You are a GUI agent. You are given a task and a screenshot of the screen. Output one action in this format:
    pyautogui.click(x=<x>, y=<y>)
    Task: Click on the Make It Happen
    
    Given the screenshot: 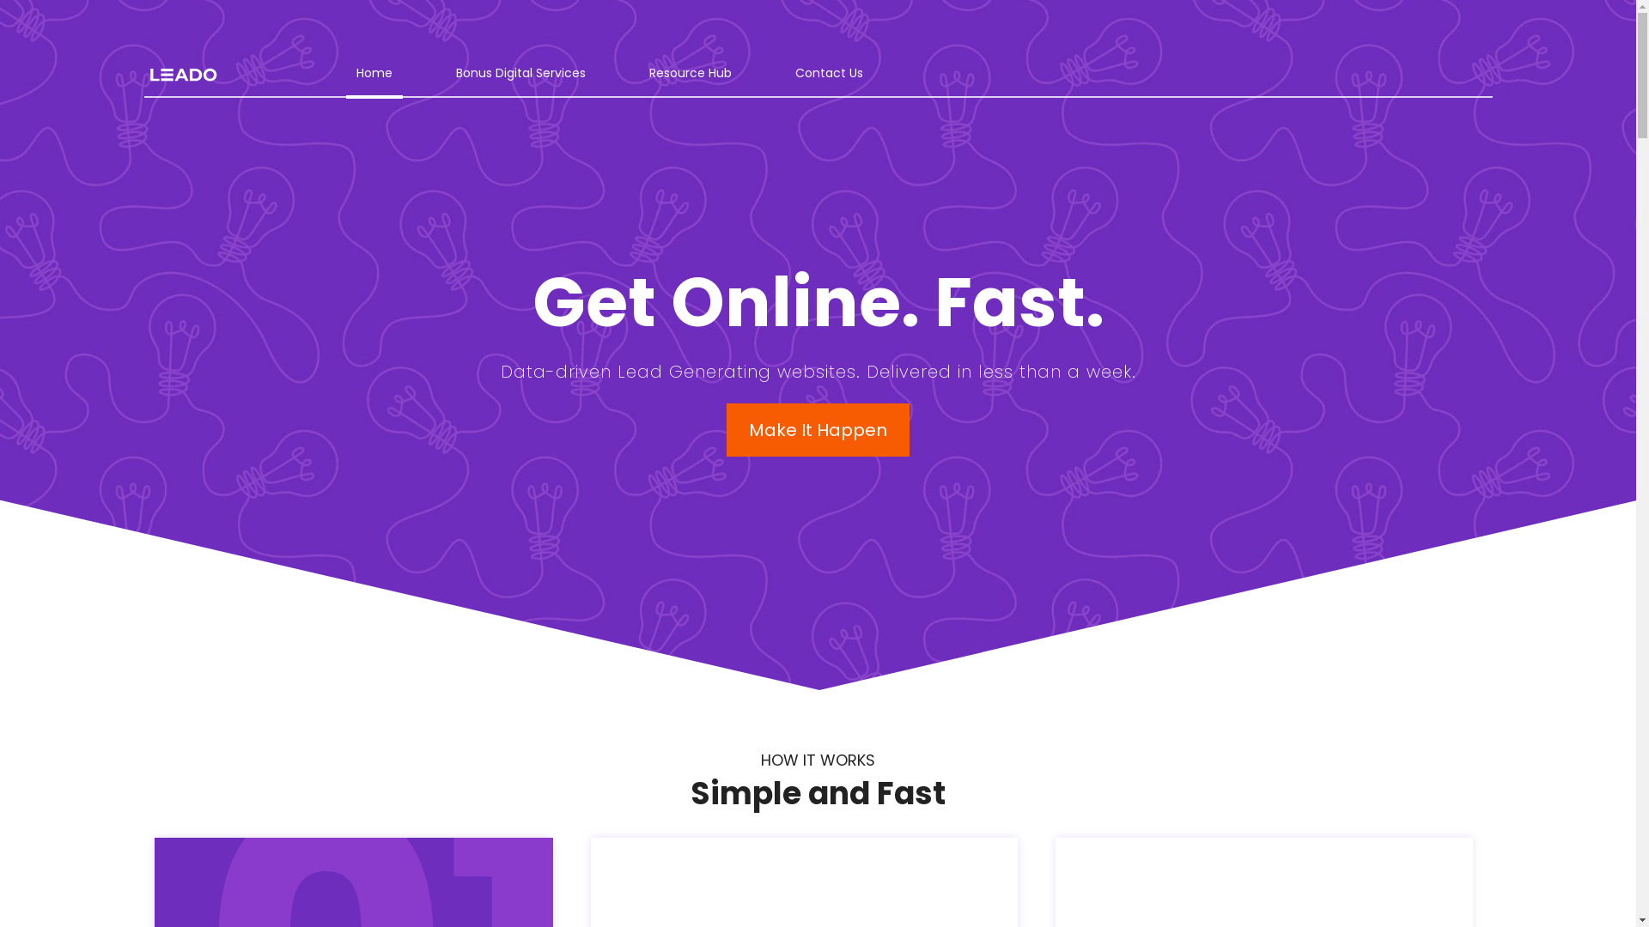 What is the action you would take?
    pyautogui.click(x=818, y=430)
    